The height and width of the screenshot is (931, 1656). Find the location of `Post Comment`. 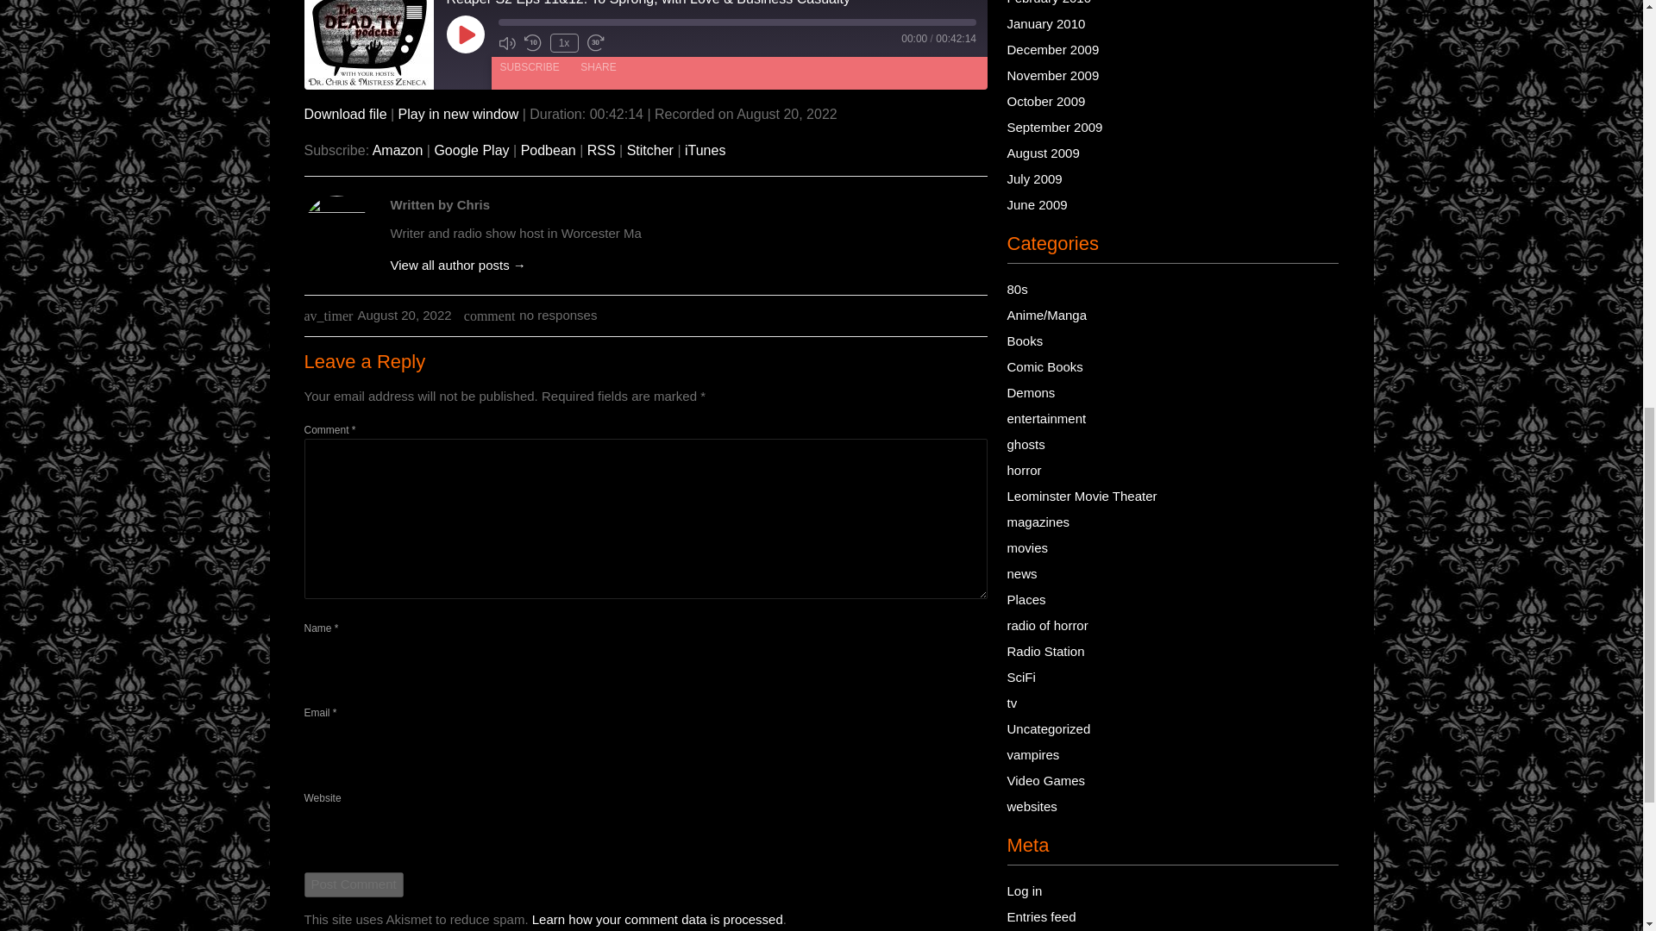

Post Comment is located at coordinates (352, 884).